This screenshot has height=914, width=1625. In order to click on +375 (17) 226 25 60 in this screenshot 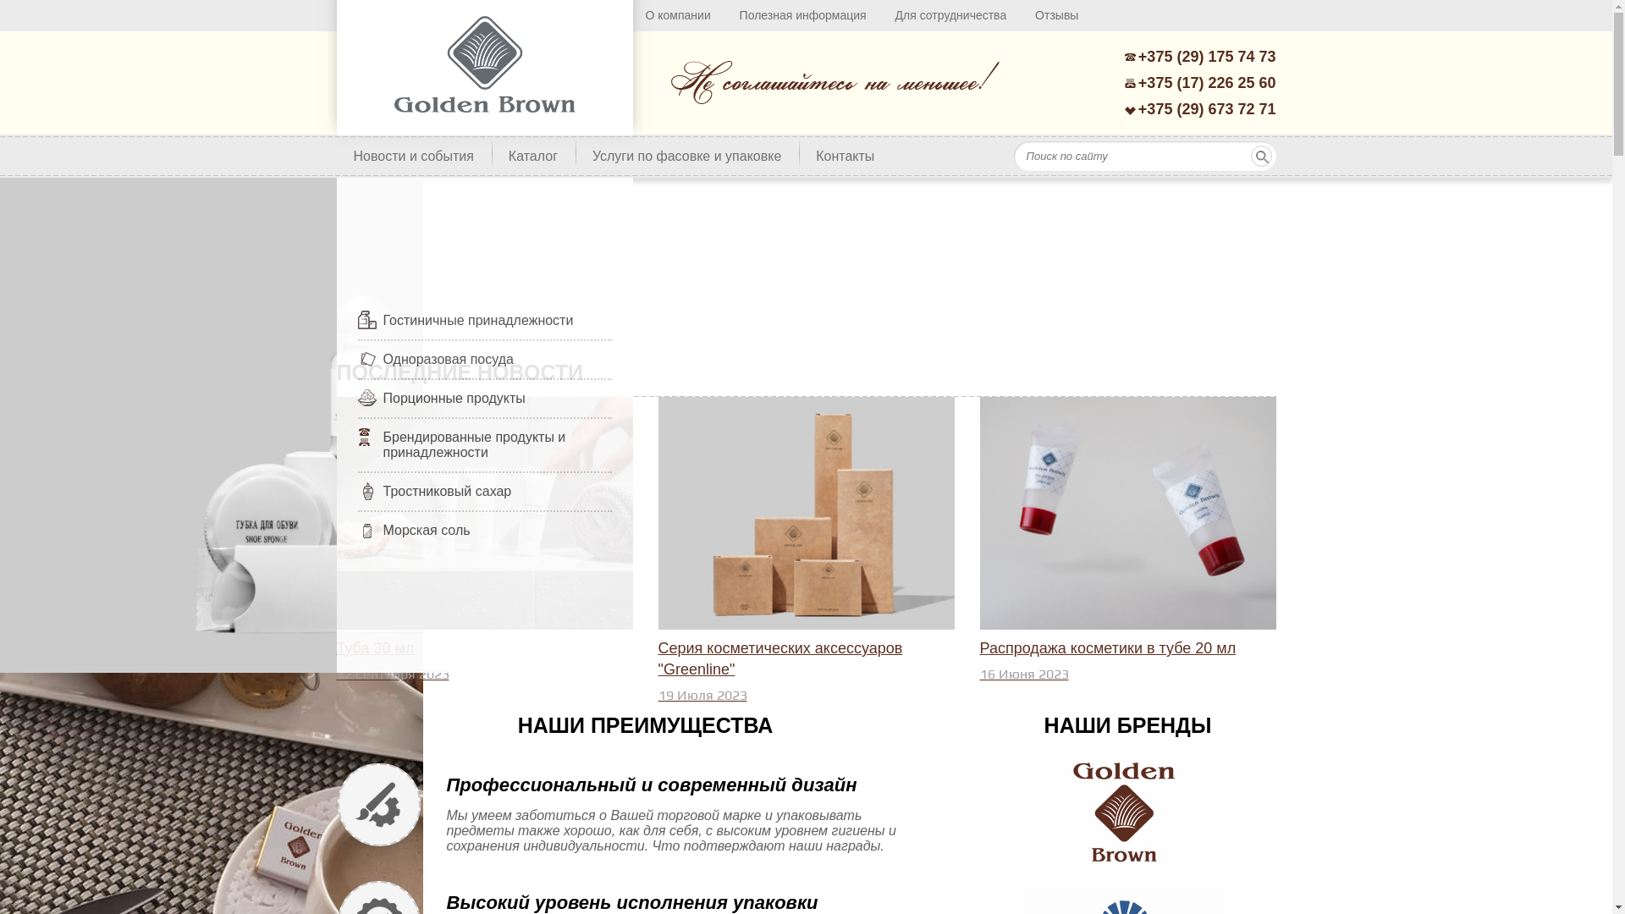, I will do `click(1202, 84)`.